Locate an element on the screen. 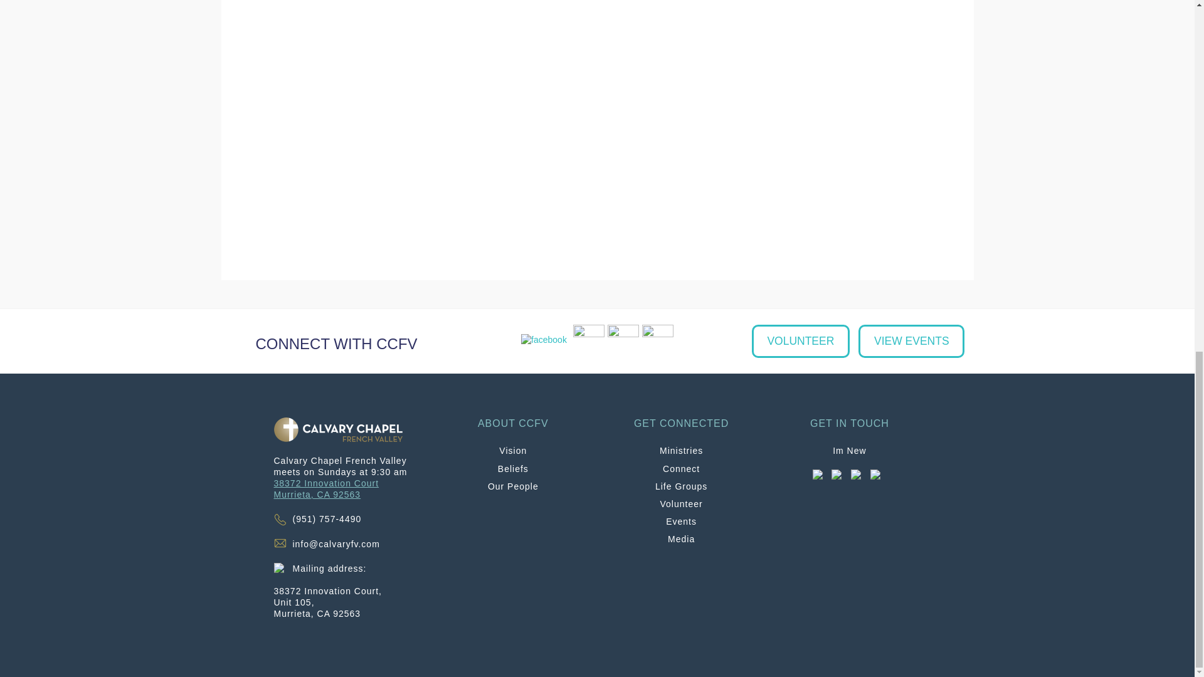 The width and height of the screenshot is (1204, 677). Events is located at coordinates (681, 522).